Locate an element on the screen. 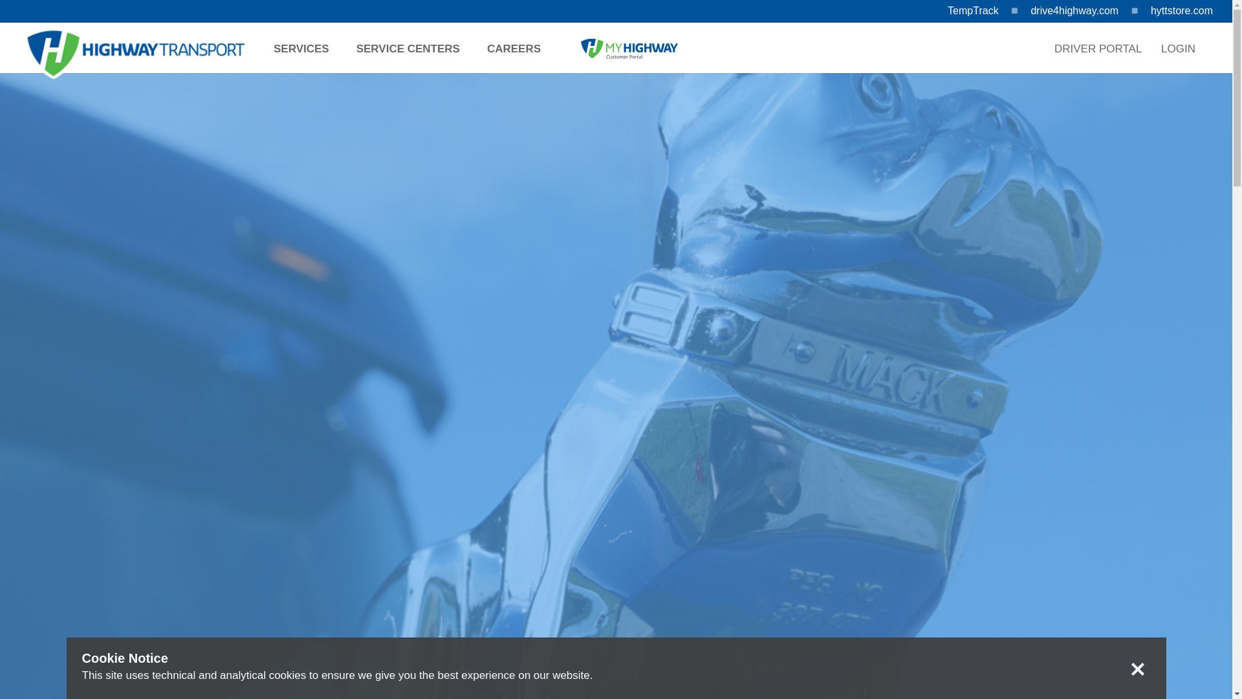 This screenshot has height=699, width=1242. MYHIGHWAY is located at coordinates (629, 50).